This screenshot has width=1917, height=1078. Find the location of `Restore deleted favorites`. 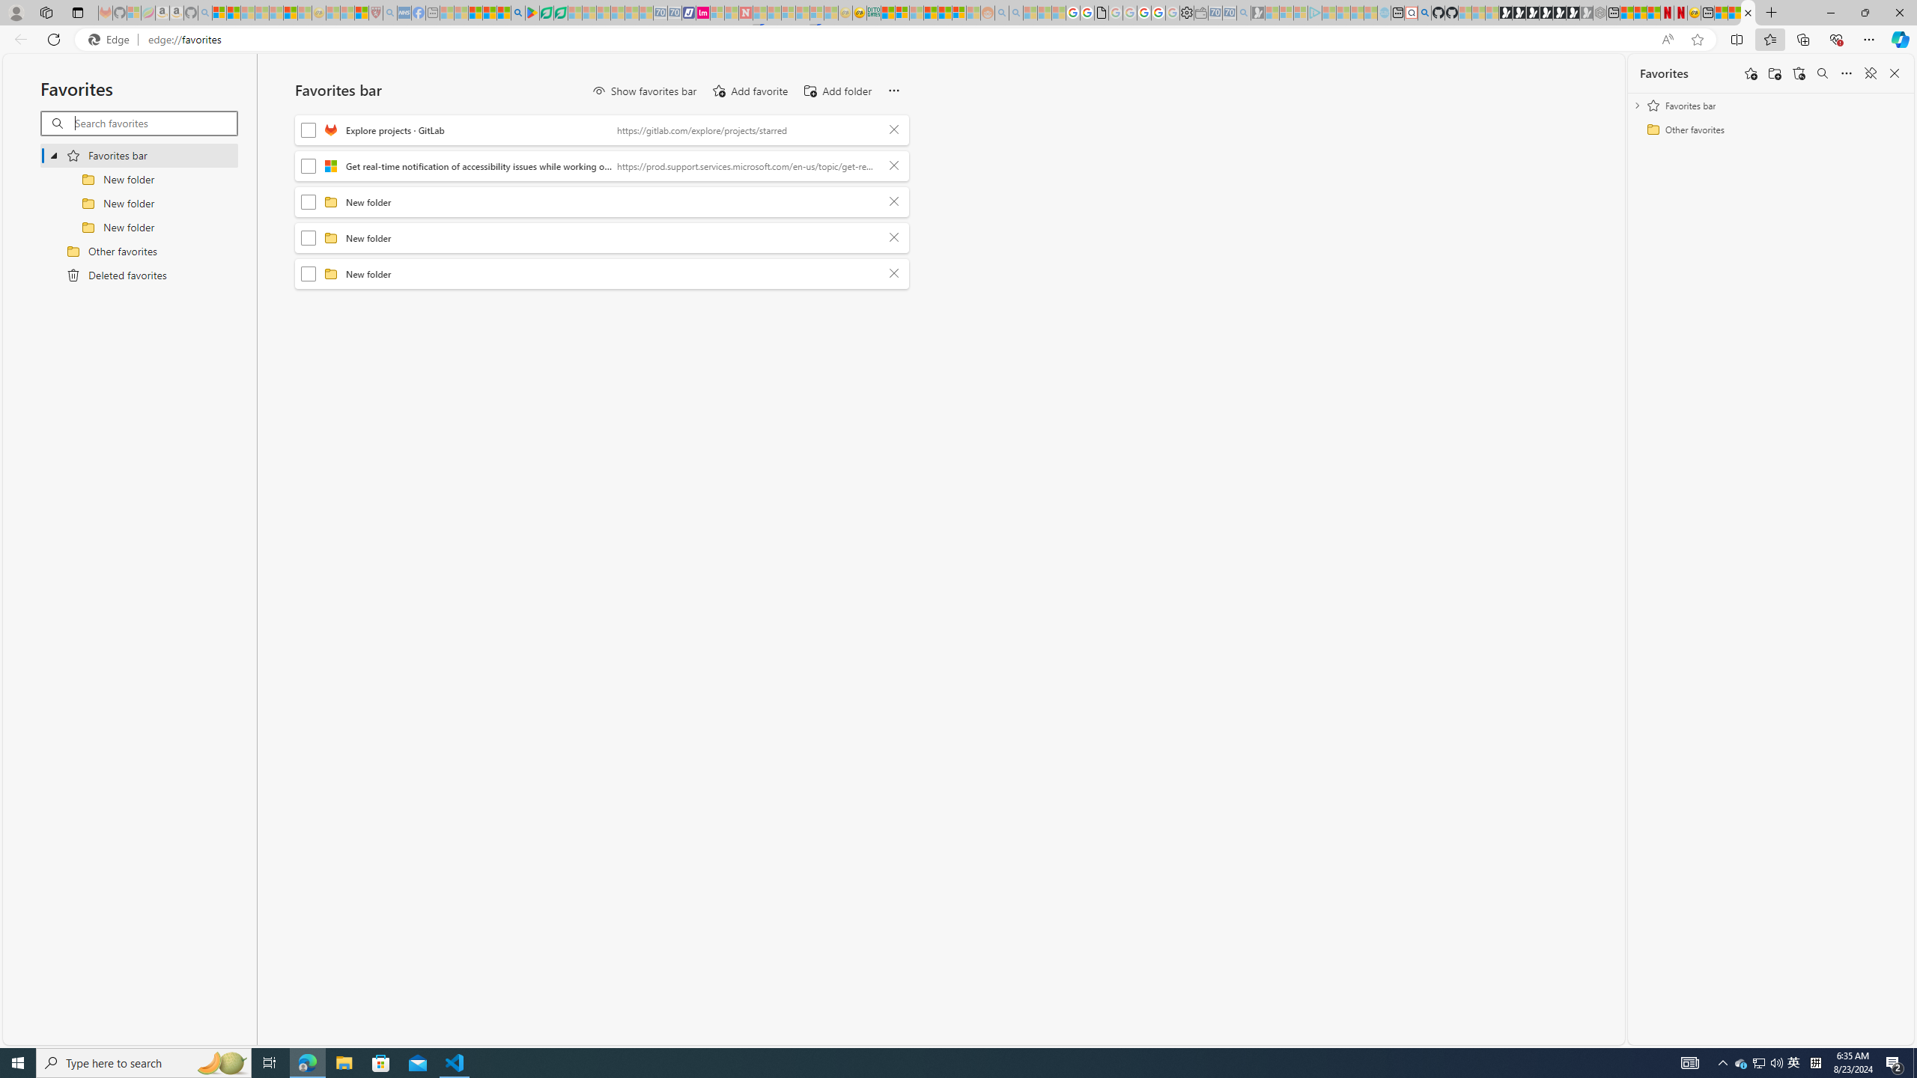

Restore deleted favorites is located at coordinates (1799, 73).